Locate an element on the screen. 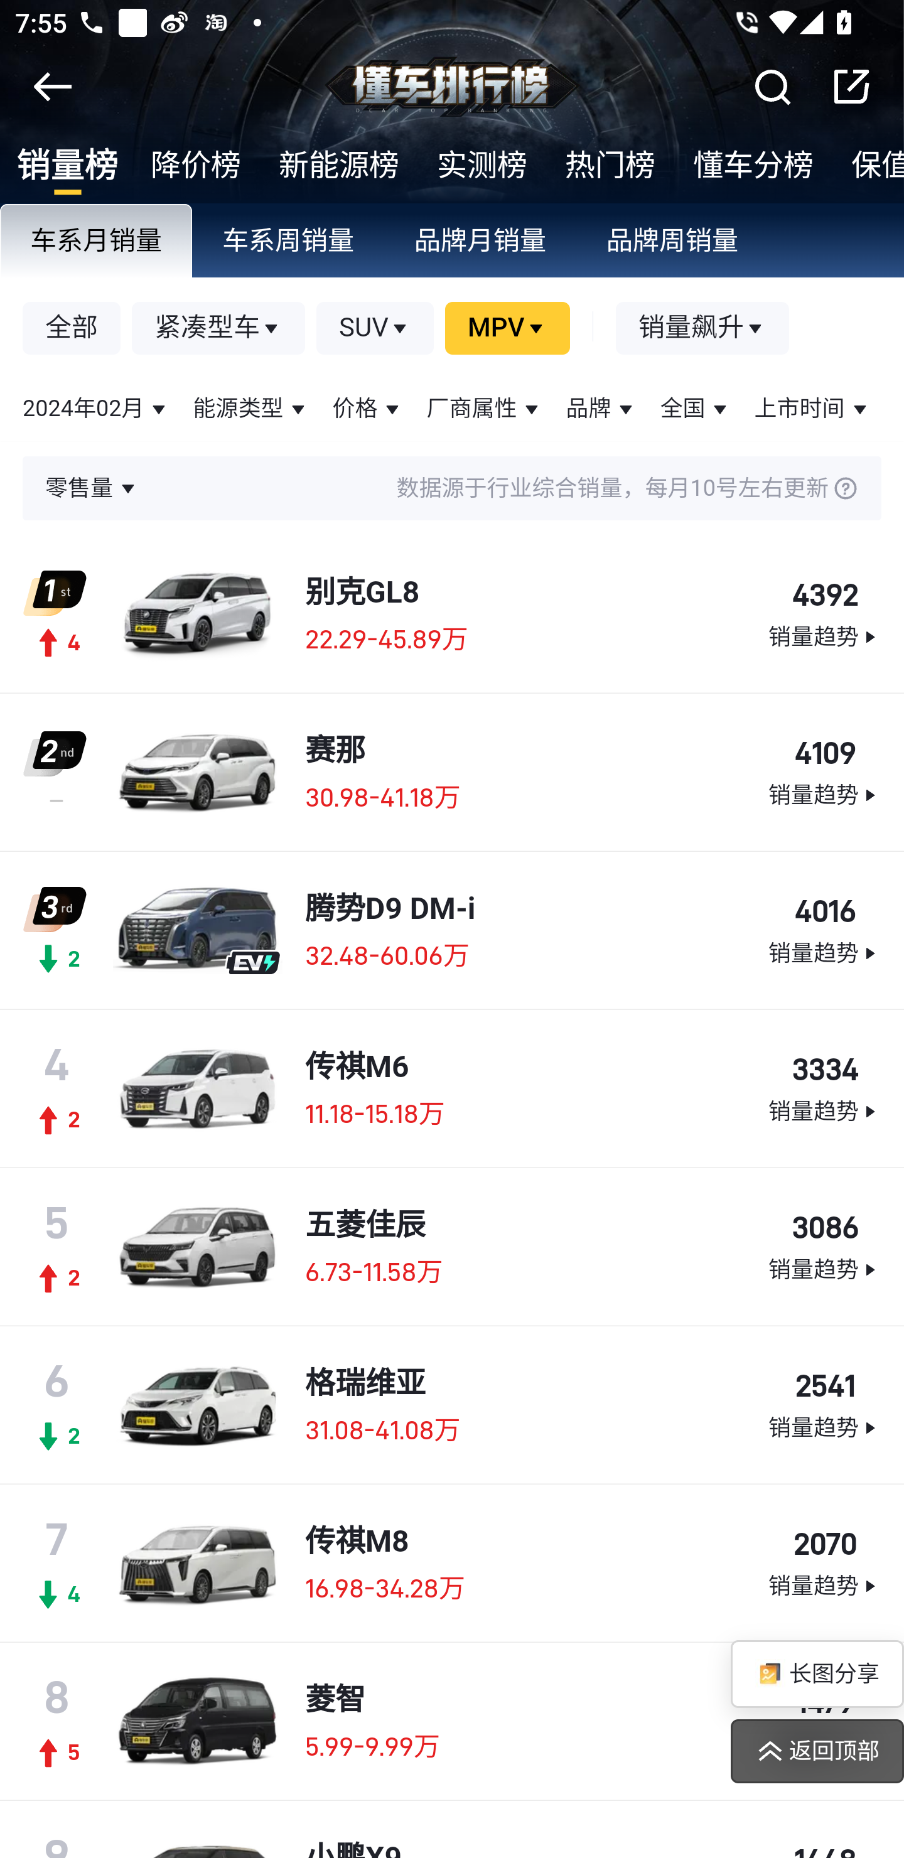  6 2 格瑞维亚 31.08-41.08万 2541 销量趋势 is located at coordinates (452, 1406).